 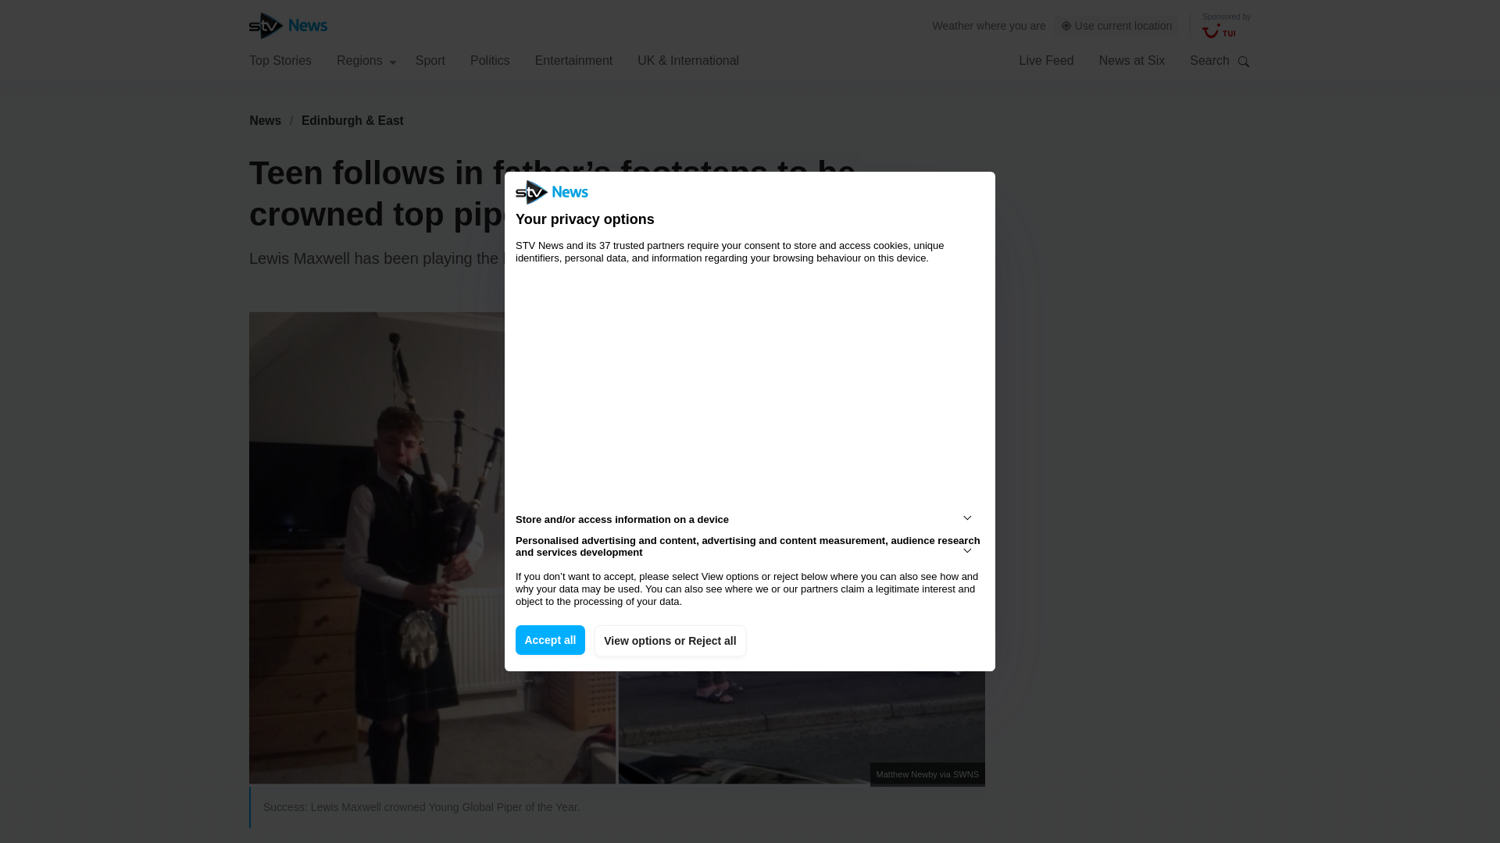 What do you see at coordinates (280, 59) in the screenshot?
I see `Top Stories` at bounding box center [280, 59].